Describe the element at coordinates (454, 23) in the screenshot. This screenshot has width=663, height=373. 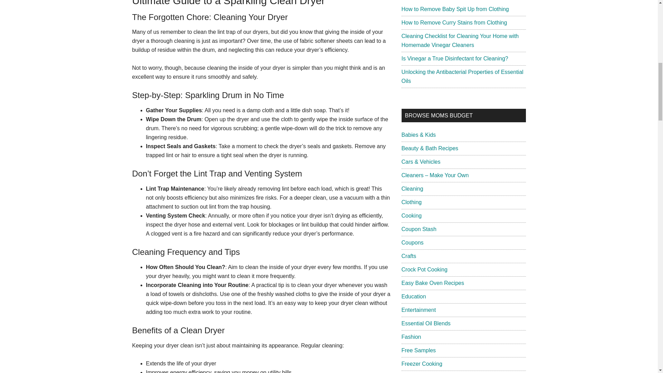
I see `How to Remove Curry Stains from Clothing` at that location.